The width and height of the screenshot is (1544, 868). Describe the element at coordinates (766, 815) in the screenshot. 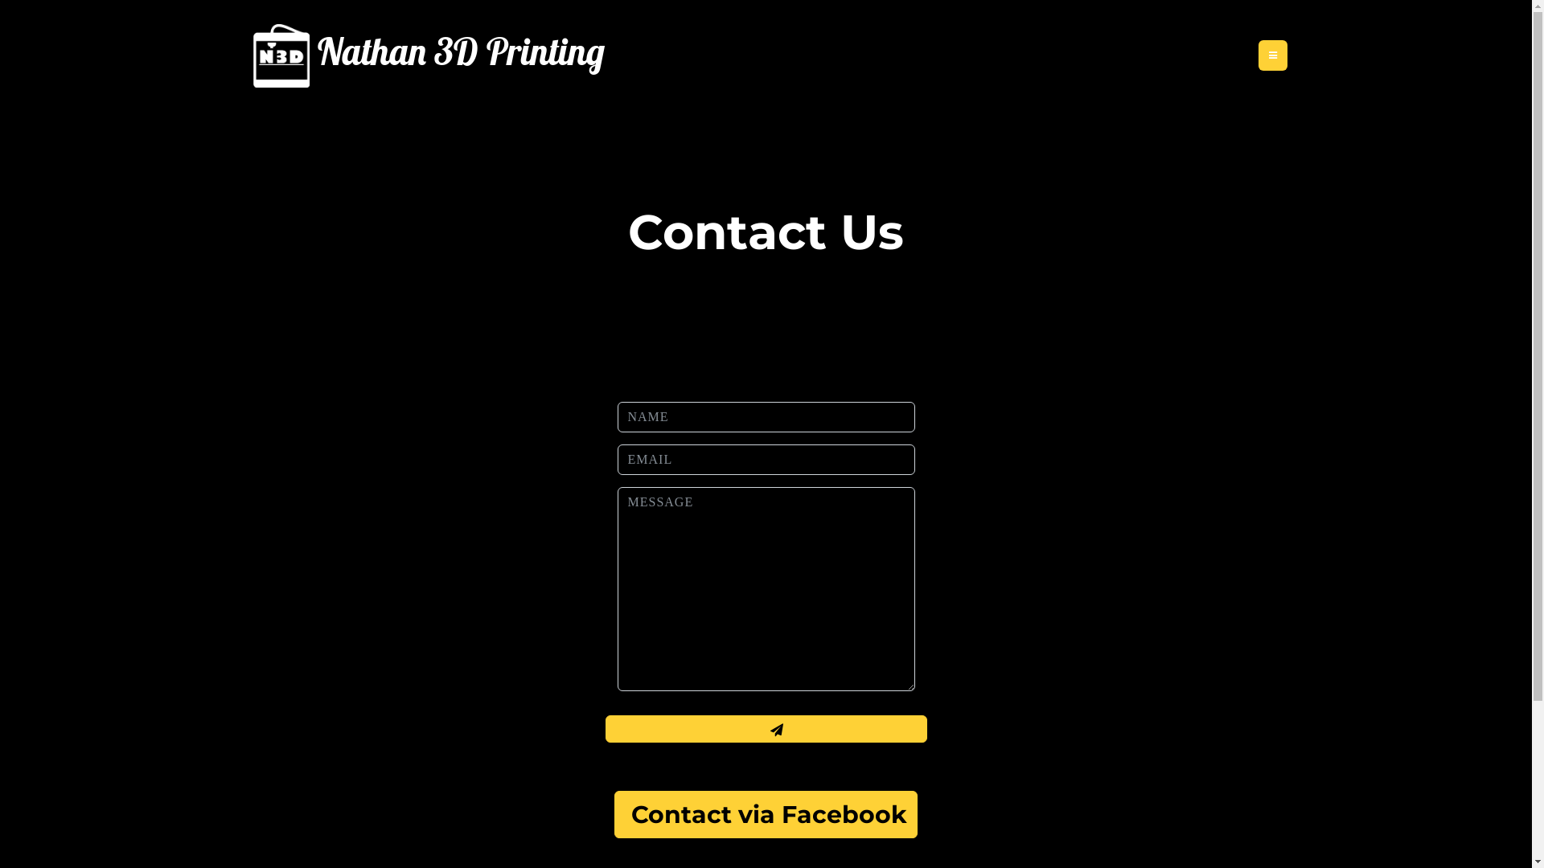

I see ` Contact via Facebook` at that location.